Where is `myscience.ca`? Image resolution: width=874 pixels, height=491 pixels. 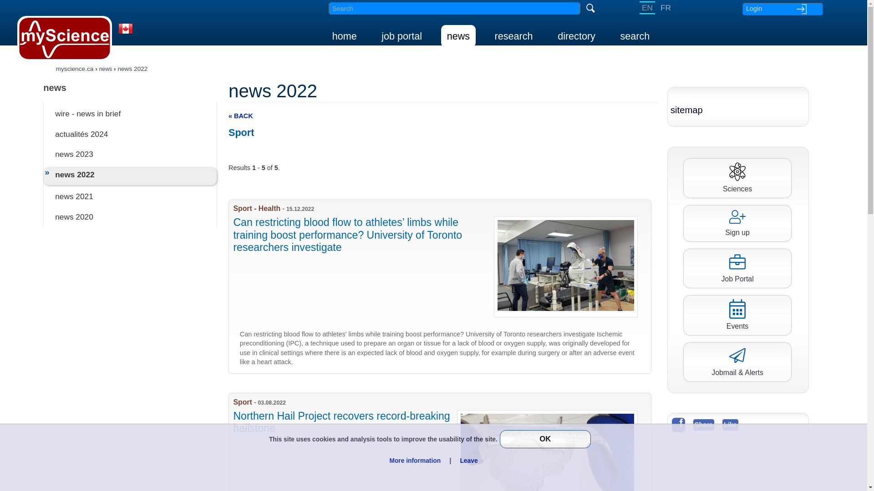 myscience.ca is located at coordinates (75, 68).